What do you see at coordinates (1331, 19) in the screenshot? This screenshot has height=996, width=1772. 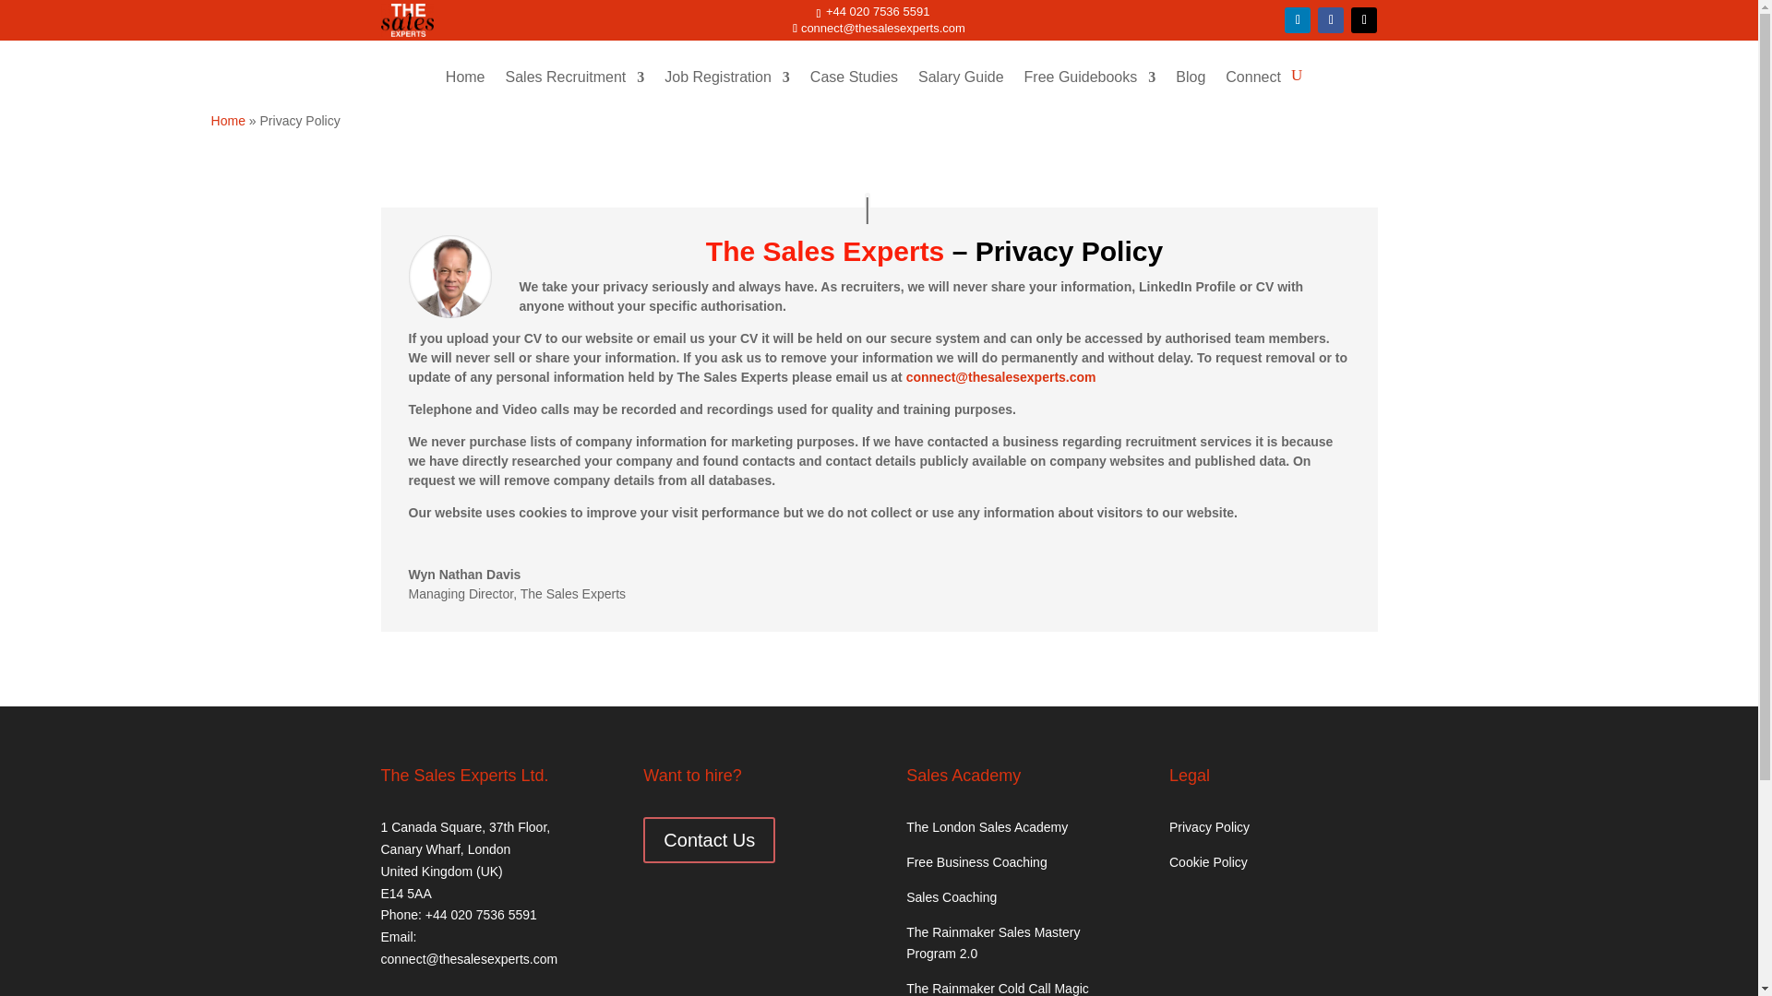 I see `Follow on Facebook` at bounding box center [1331, 19].